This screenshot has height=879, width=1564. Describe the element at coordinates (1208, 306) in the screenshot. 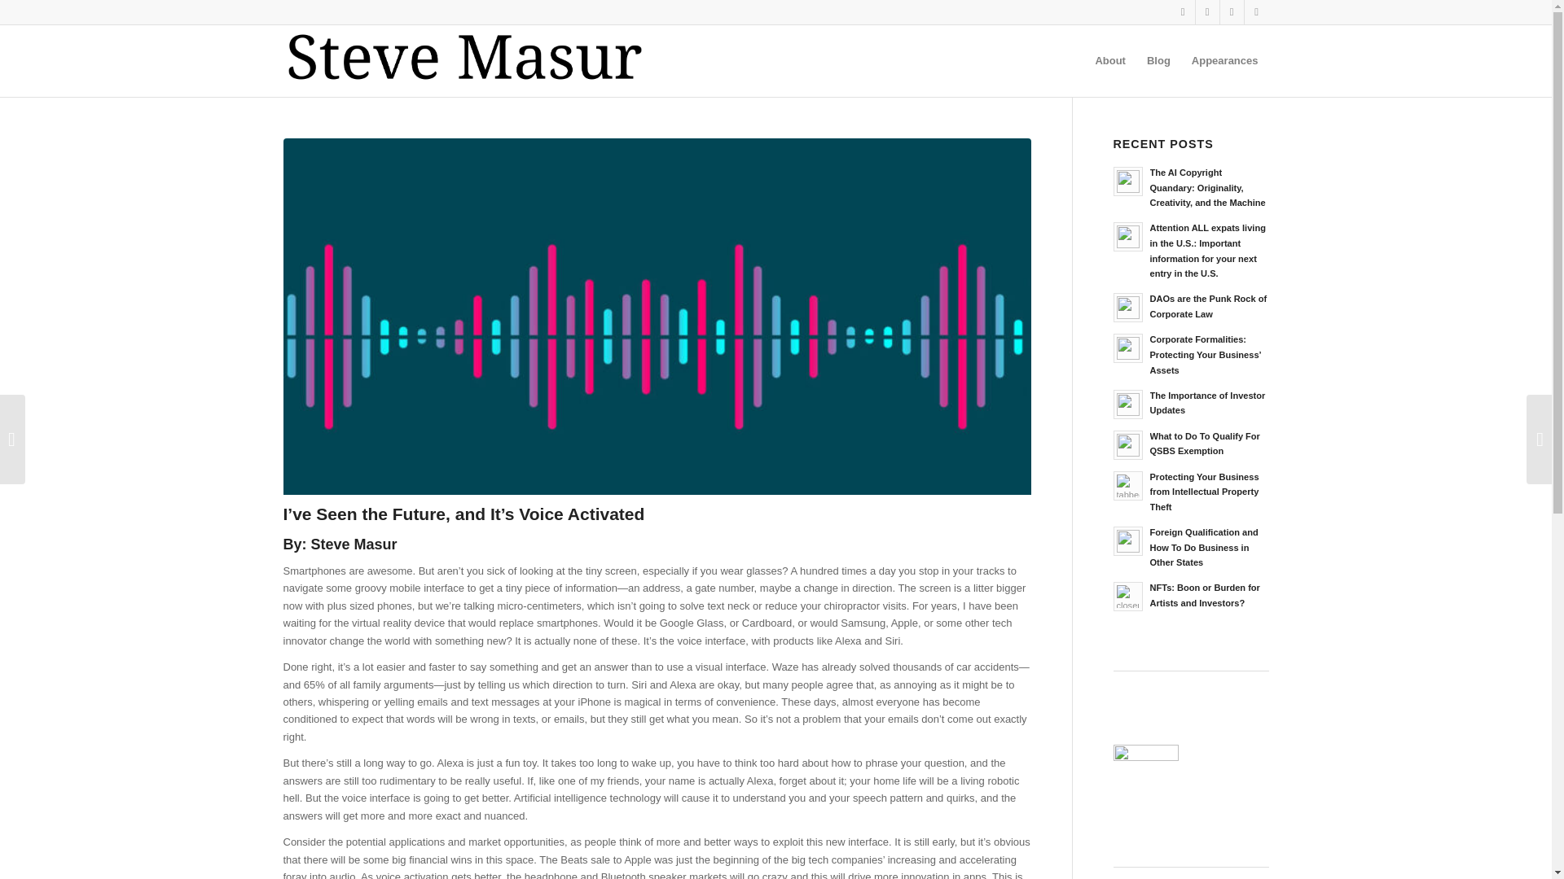

I see `DAOs are the Punk Rock of Corporate Law` at that location.